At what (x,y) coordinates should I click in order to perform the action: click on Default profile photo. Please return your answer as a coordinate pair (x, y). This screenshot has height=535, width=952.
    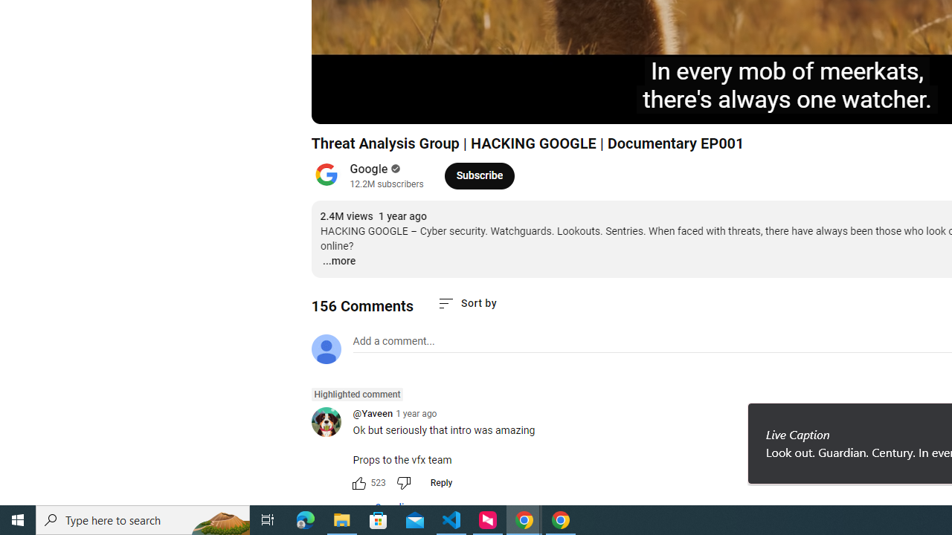
    Looking at the image, I should click on (326, 349).